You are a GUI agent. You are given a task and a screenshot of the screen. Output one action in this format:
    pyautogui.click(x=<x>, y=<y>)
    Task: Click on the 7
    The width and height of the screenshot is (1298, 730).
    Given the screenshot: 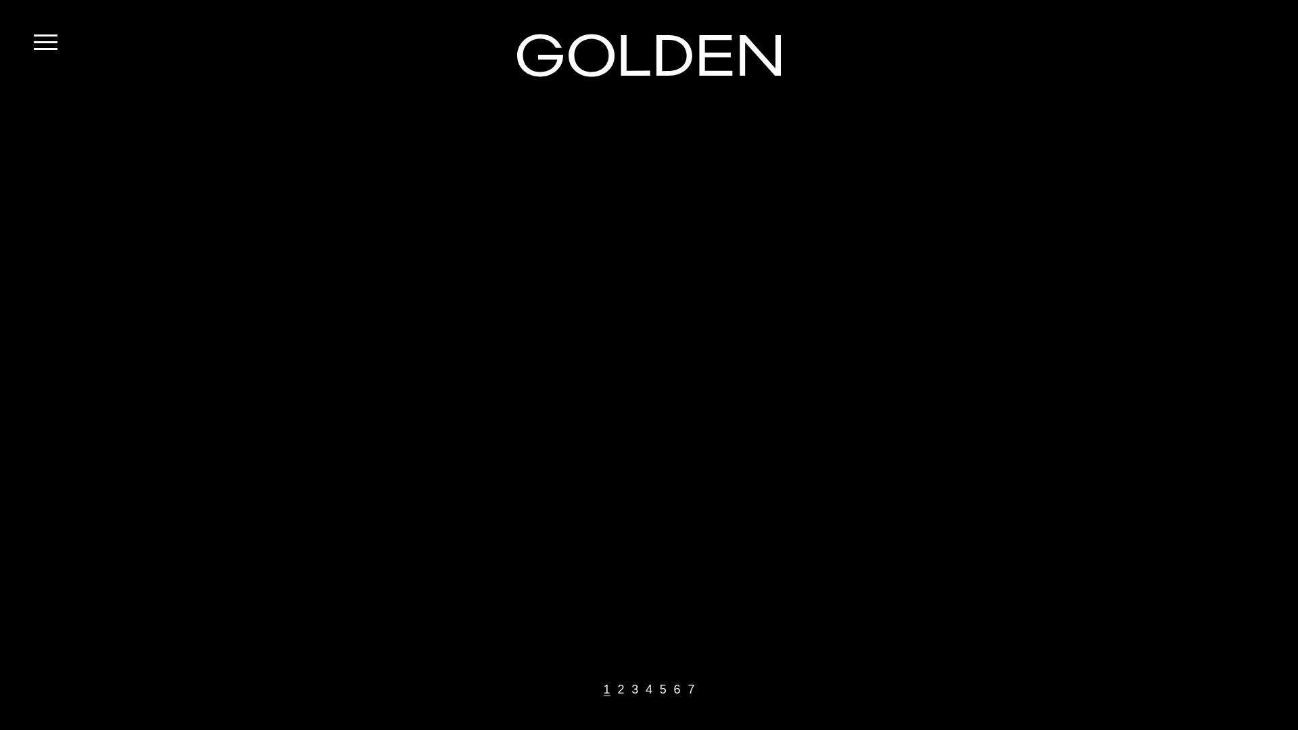 What is the action you would take?
    pyautogui.click(x=691, y=689)
    